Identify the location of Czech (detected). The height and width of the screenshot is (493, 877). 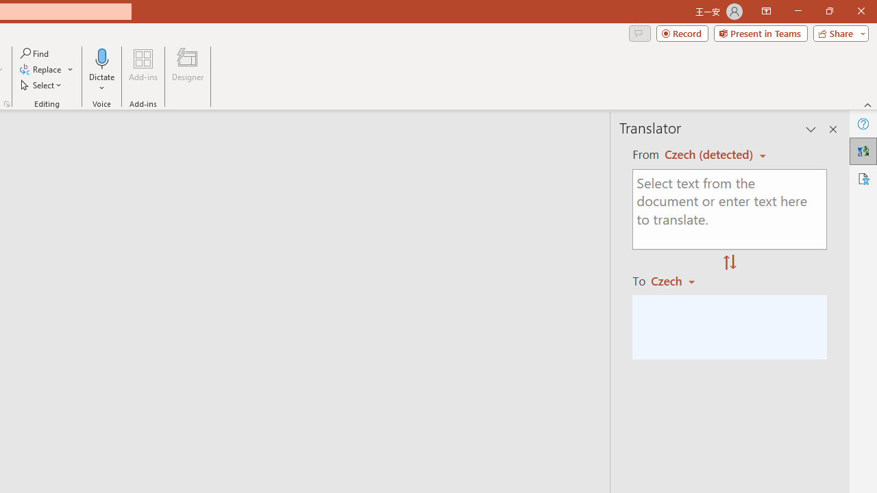
(711, 155).